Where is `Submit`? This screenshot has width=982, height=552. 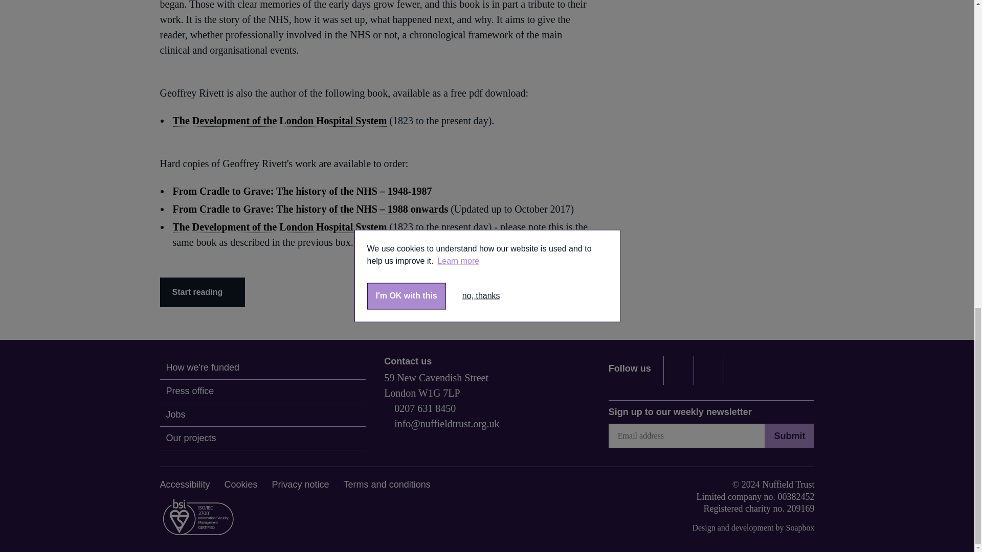
Submit is located at coordinates (789, 435).